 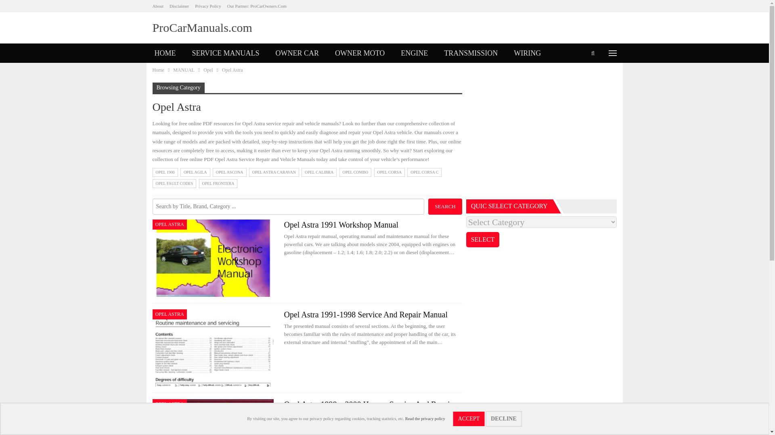 I want to click on Opel Astra 1991 Workshop Manual, so click(x=213, y=258).